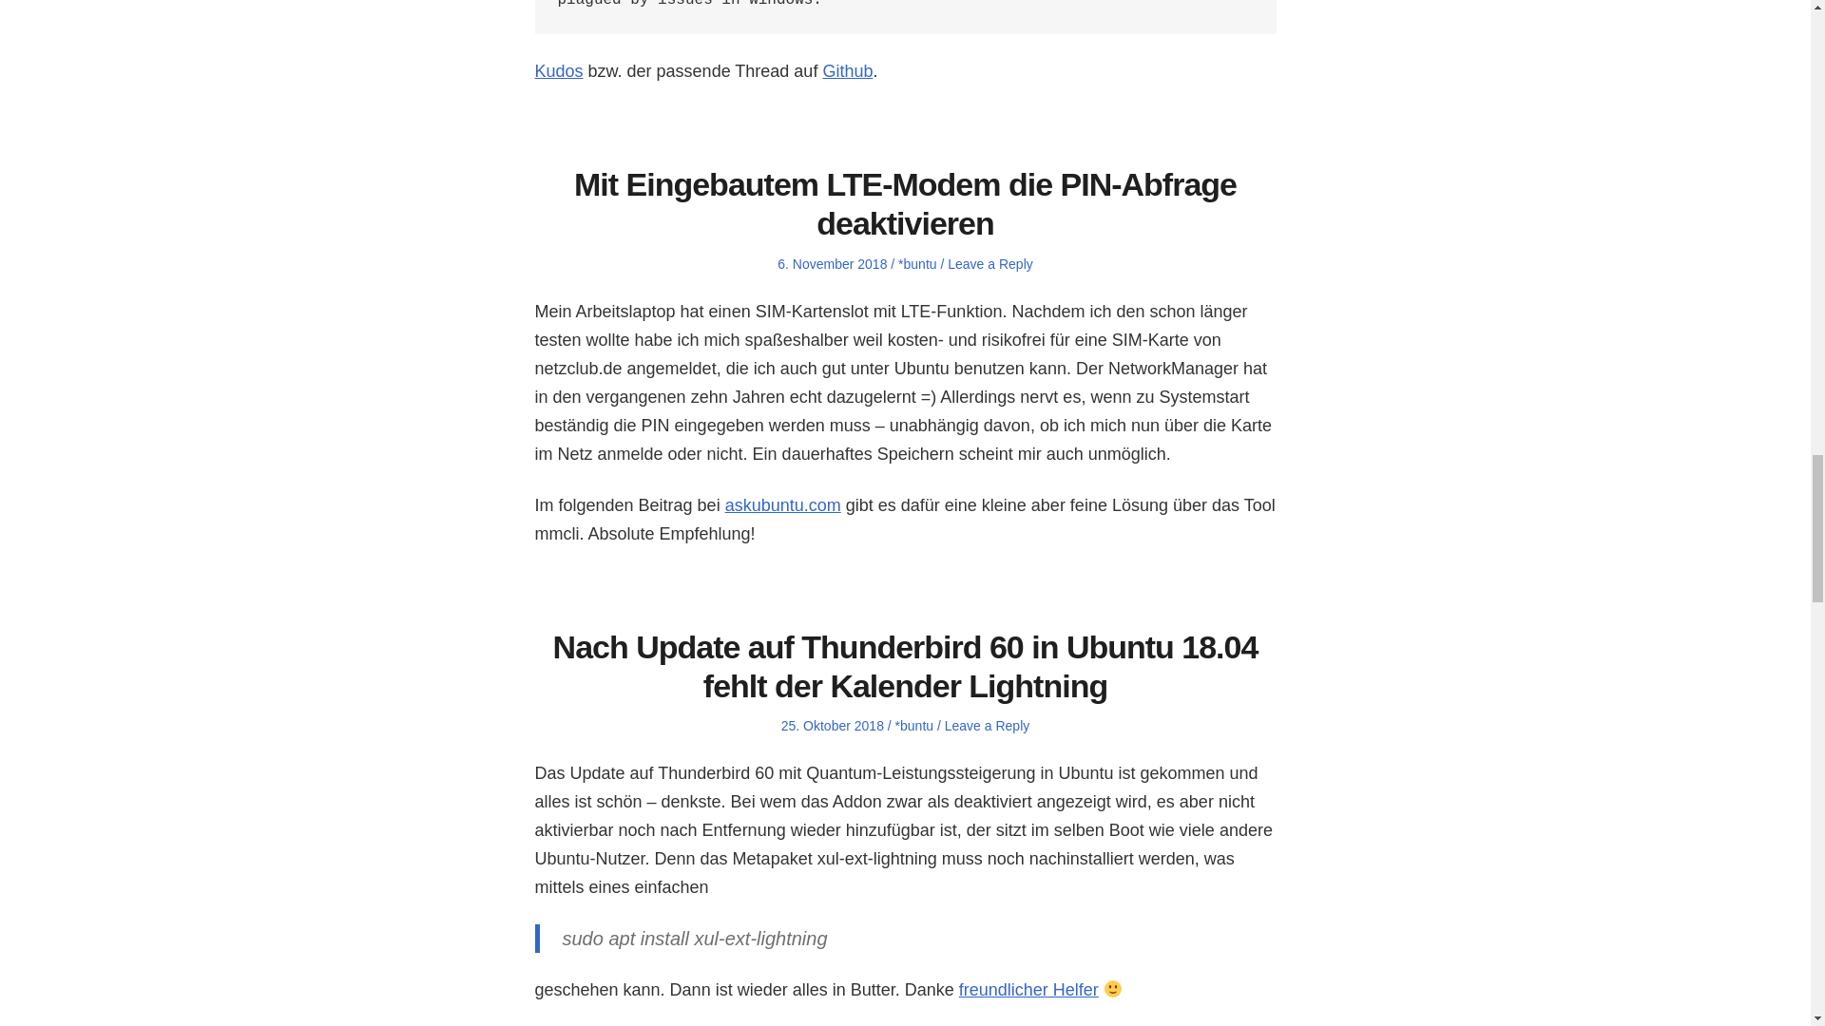  What do you see at coordinates (847, 70) in the screenshot?
I see `Github` at bounding box center [847, 70].